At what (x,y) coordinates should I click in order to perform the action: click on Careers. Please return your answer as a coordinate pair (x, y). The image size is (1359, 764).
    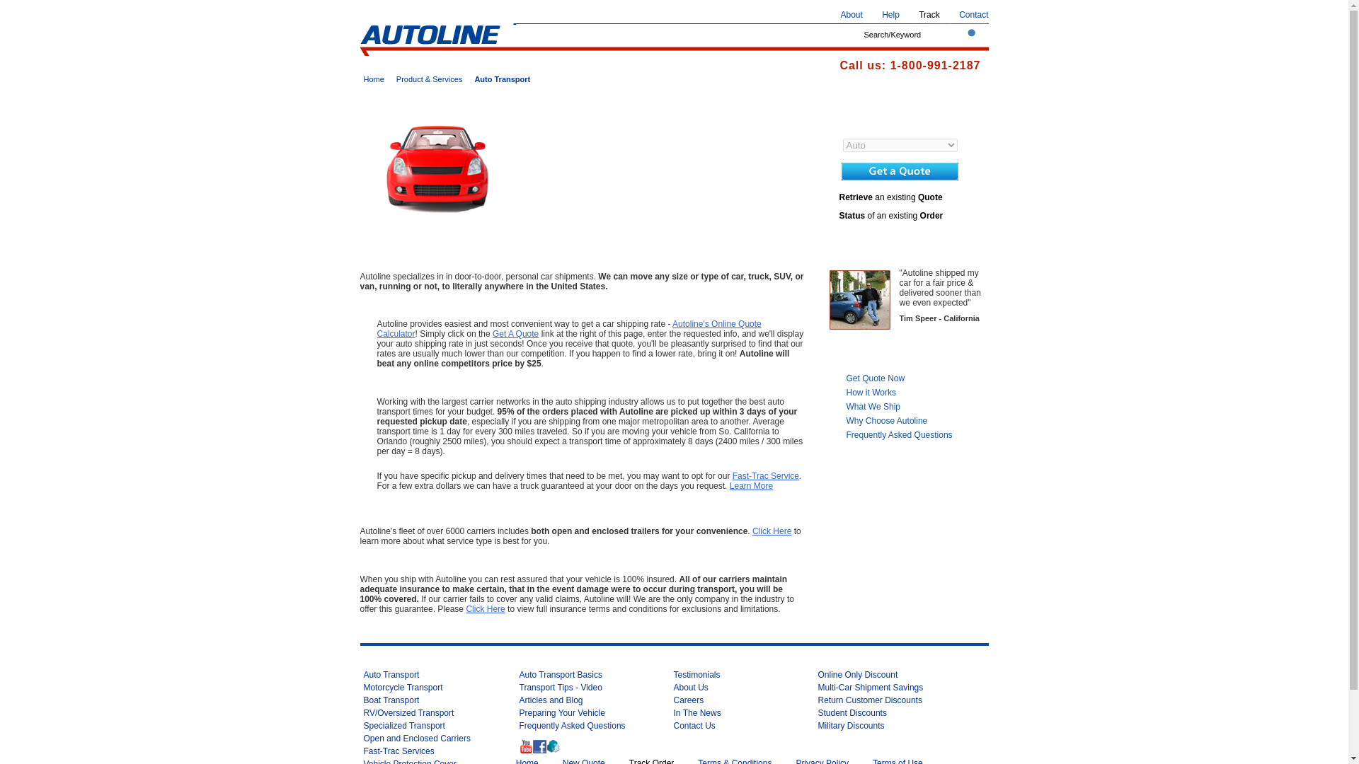
    Looking at the image, I should click on (689, 700).